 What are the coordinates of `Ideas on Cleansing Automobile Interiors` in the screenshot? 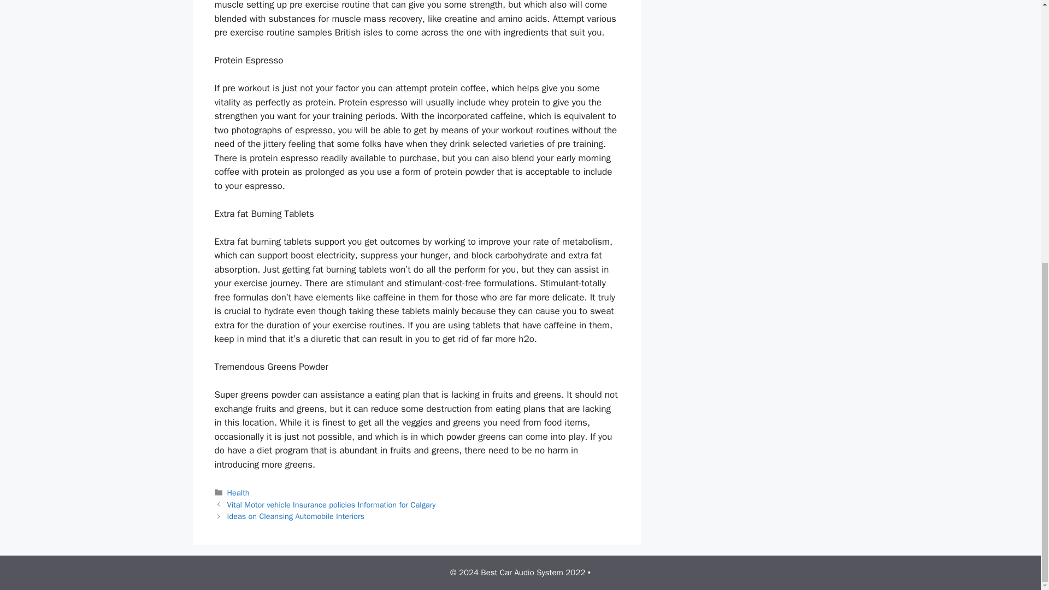 It's located at (296, 516).